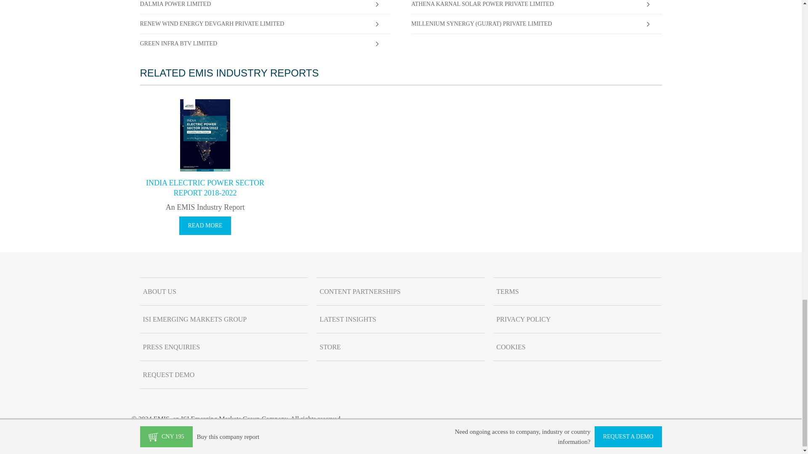  I want to click on Latest Insights, so click(401, 319).